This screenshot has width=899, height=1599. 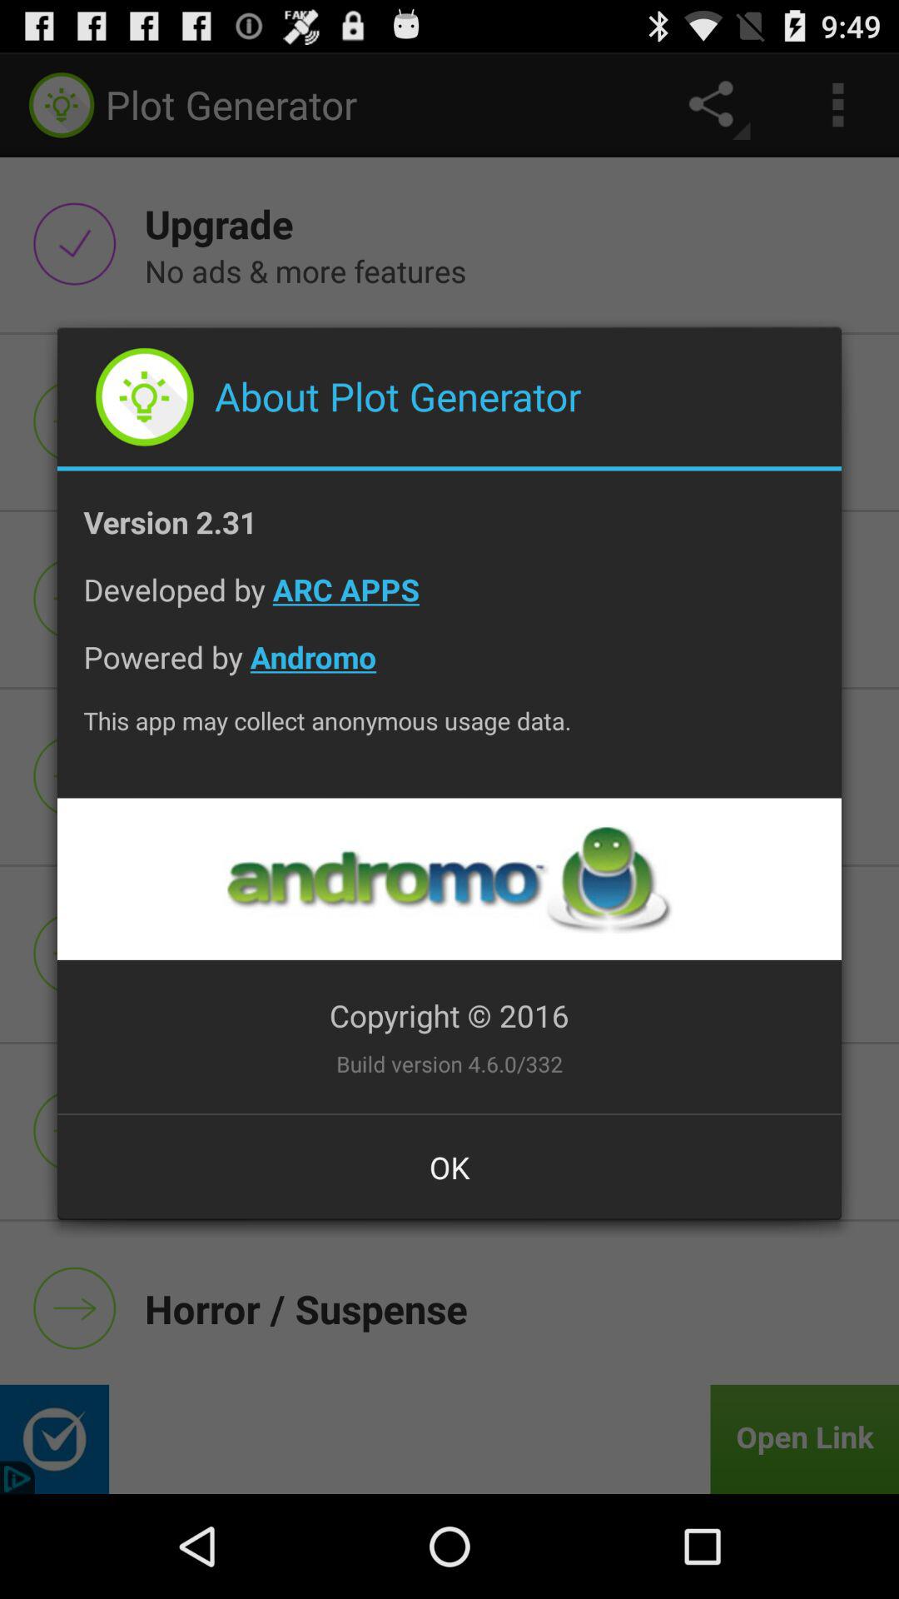 I want to click on press the developed by arc, so click(x=449, y=603).